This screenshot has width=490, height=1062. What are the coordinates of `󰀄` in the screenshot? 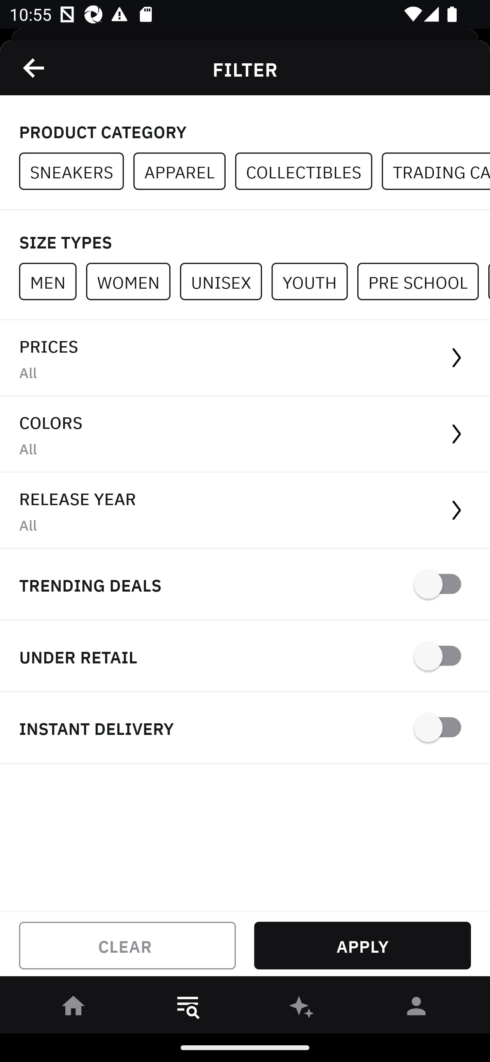 It's located at (416, 1008).